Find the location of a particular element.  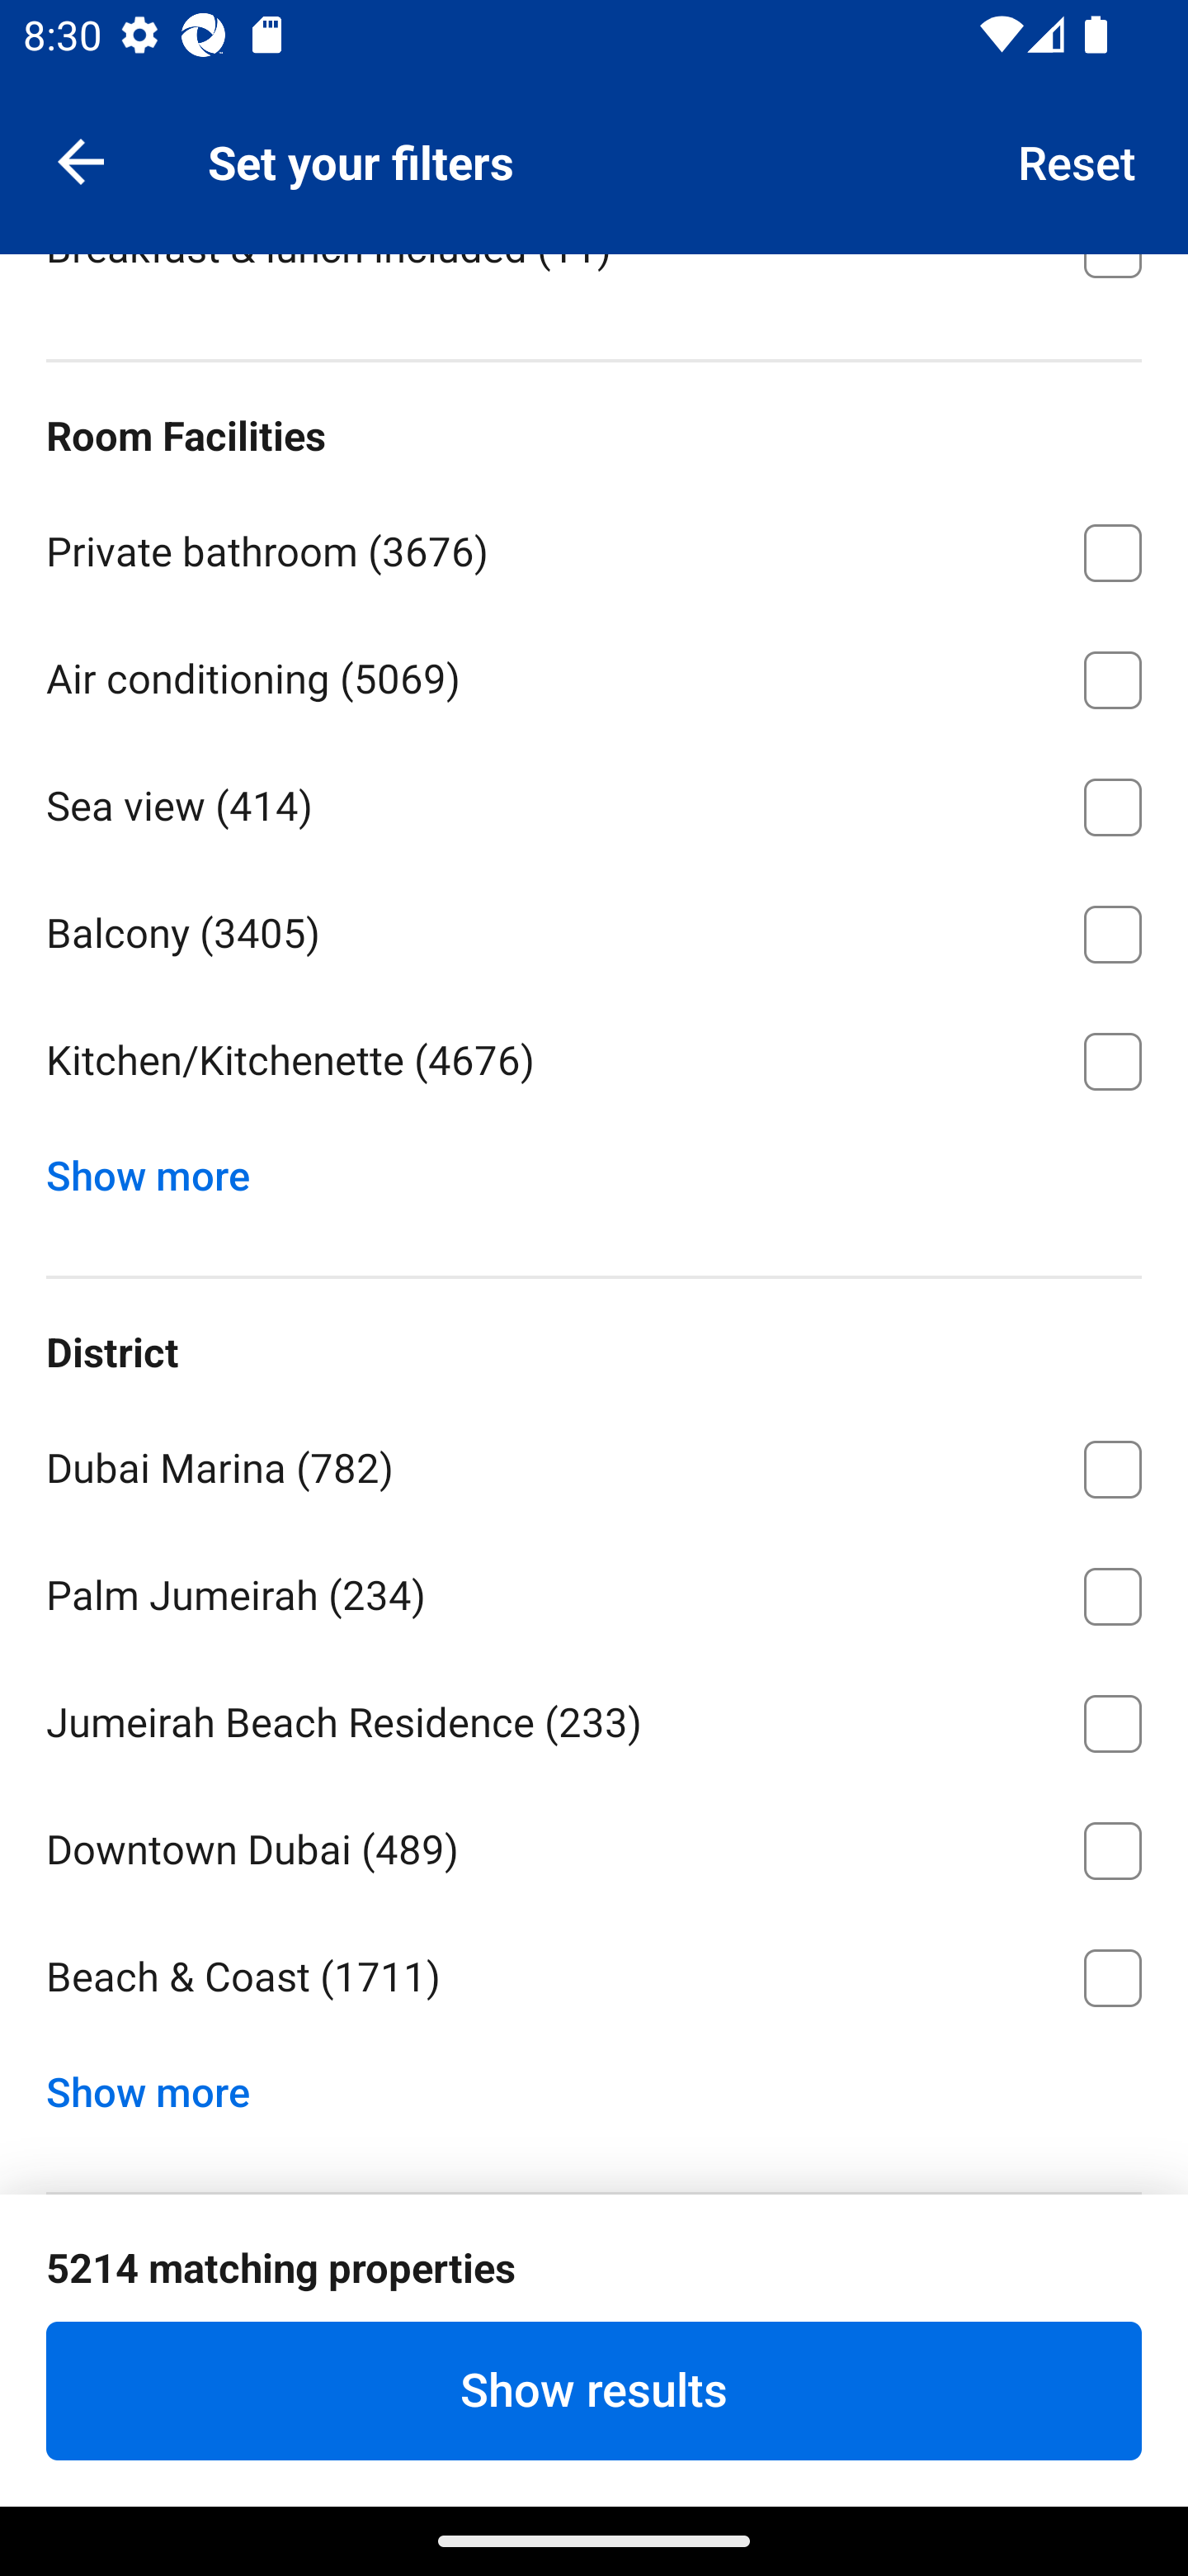

Dubai Marina ⁦(782) is located at coordinates (594, 1465).